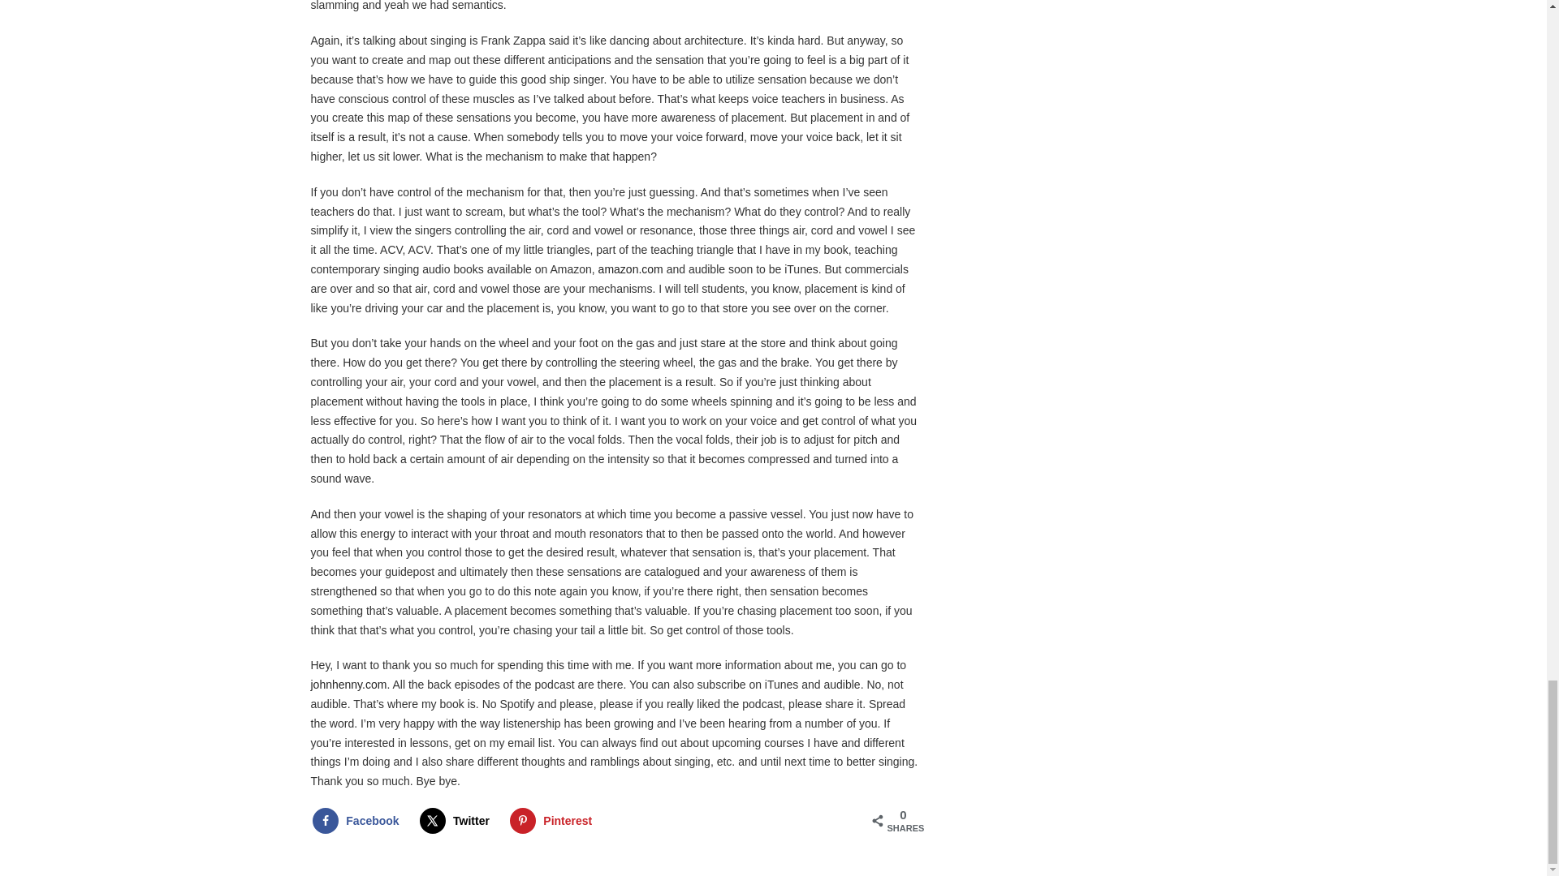 This screenshot has width=1559, height=876. I want to click on Save to Pinterest, so click(554, 821).